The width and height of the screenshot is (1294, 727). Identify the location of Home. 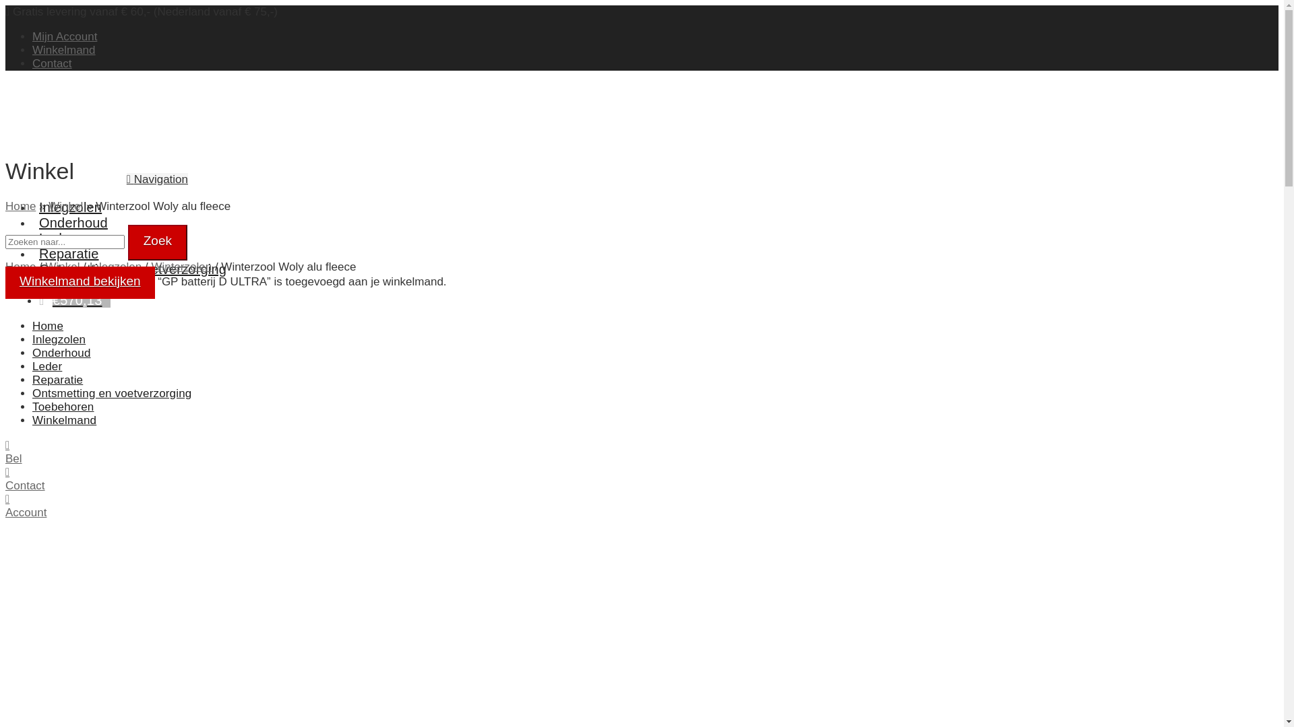
(48, 326).